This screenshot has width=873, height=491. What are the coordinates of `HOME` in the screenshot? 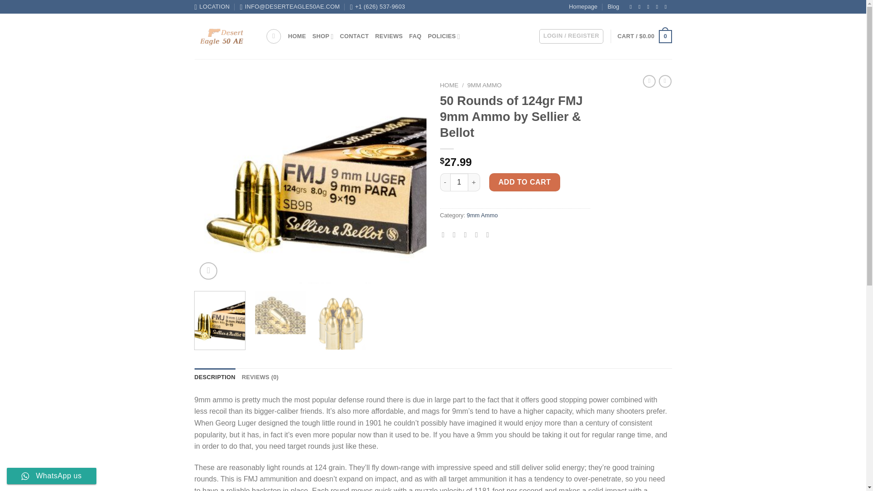 It's located at (297, 36).